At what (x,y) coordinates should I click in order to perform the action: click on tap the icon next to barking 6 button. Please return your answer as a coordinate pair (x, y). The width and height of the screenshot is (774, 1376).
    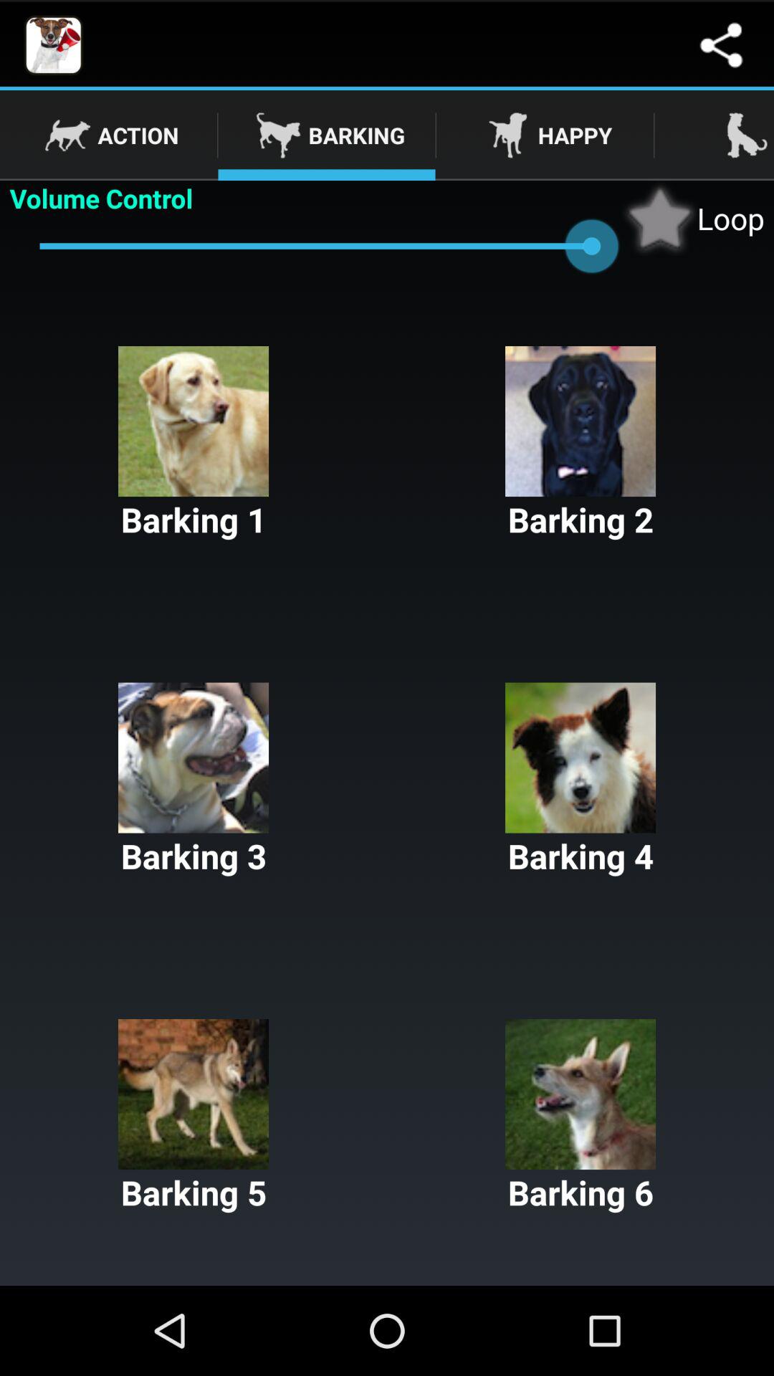
    Looking at the image, I should click on (193, 1117).